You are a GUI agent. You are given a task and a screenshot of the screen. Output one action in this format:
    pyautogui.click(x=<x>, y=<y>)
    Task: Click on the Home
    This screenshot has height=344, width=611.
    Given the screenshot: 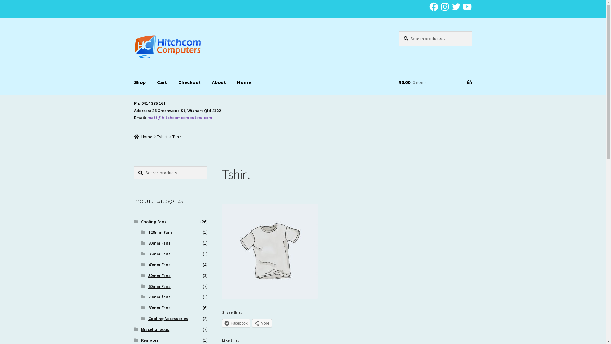 What is the action you would take?
    pyautogui.click(x=244, y=82)
    